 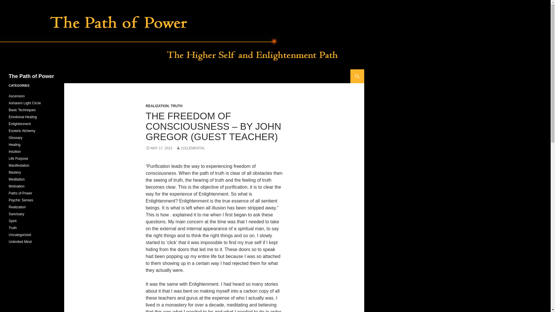 What do you see at coordinates (15, 152) in the screenshot?
I see `Developing connection to intuition and the higher self.` at bounding box center [15, 152].